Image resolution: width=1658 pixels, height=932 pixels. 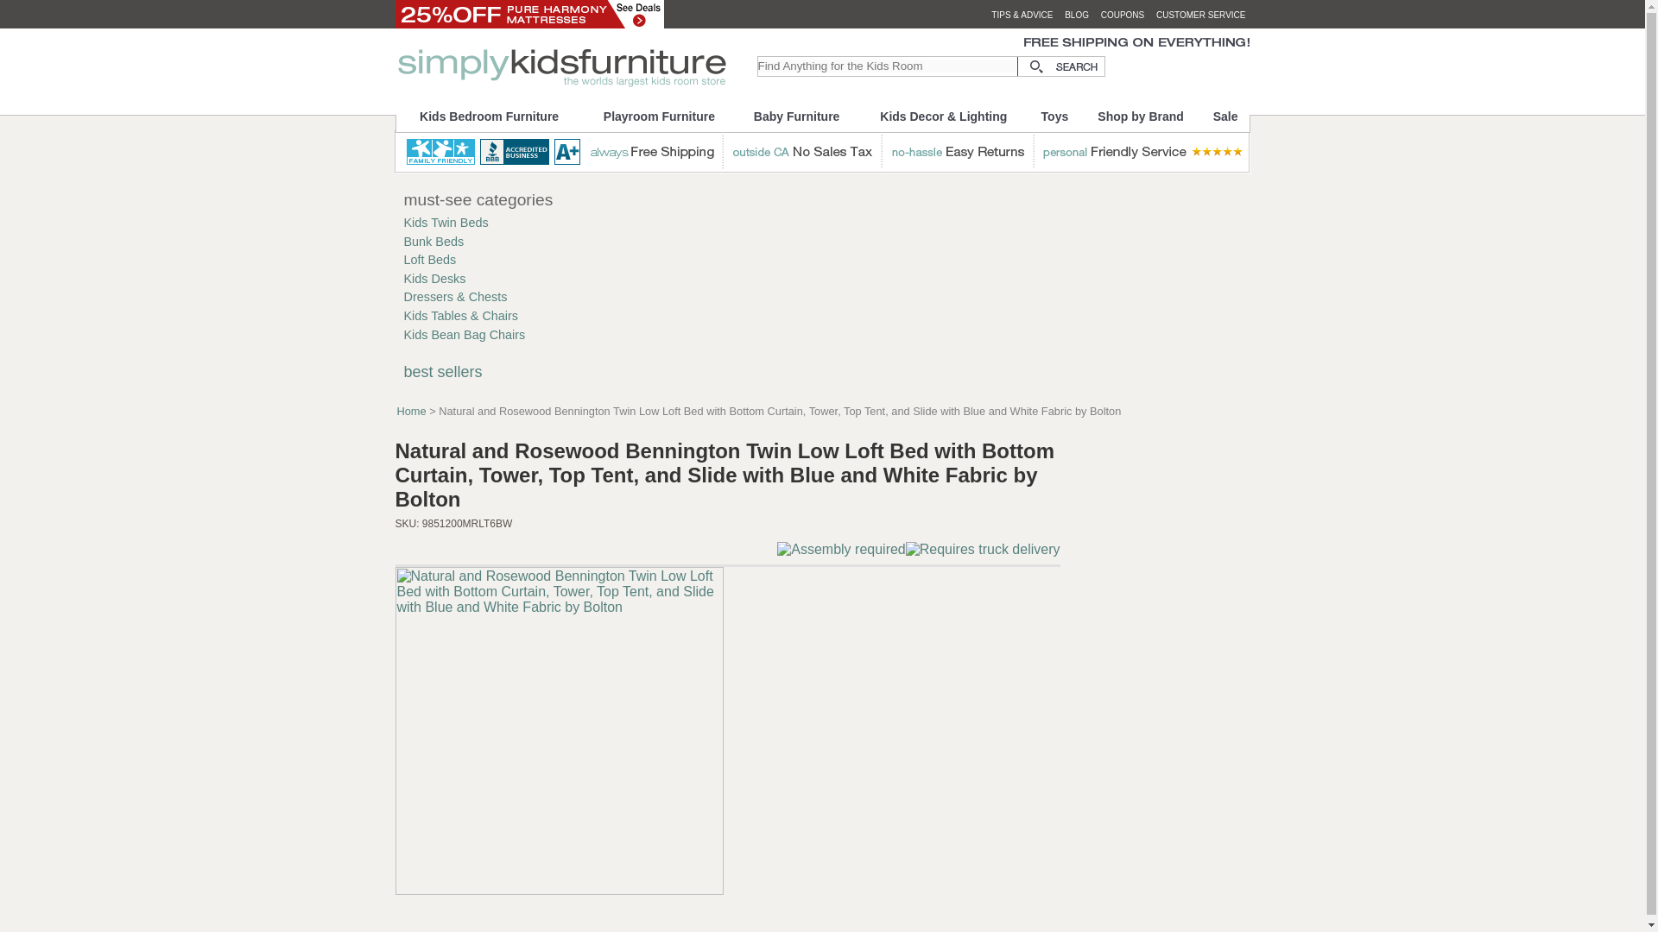 What do you see at coordinates (1200, 14) in the screenshot?
I see `CUSTOMER SERVICE` at bounding box center [1200, 14].